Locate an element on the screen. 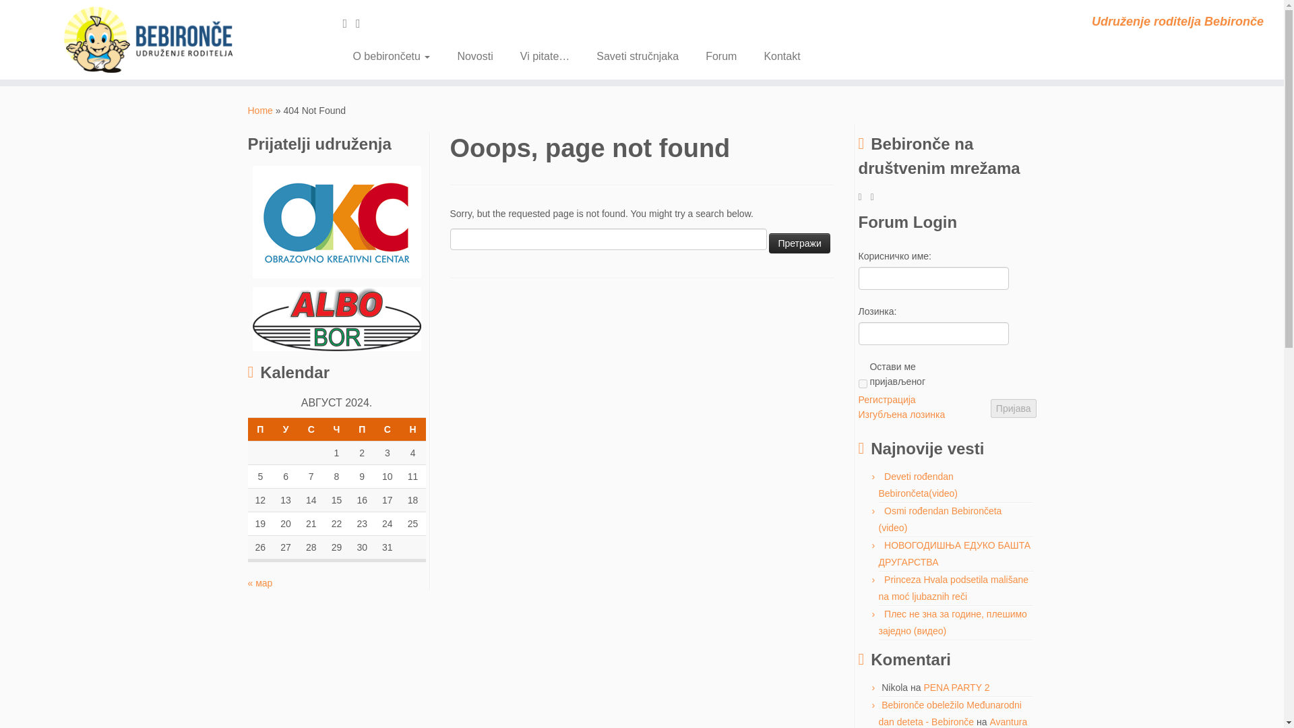 The image size is (1294, 728). PENA PARTY 2 is located at coordinates (956, 688).